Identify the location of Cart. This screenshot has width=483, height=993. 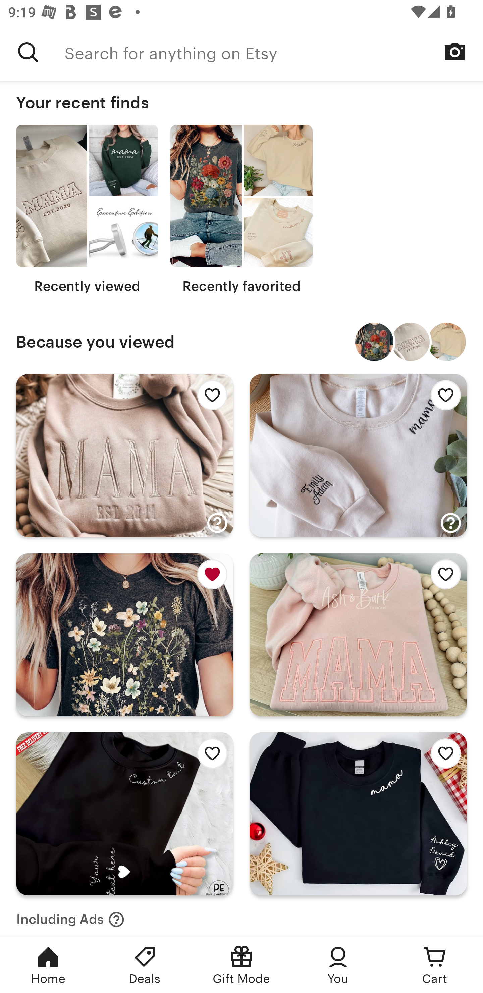
(435, 965).